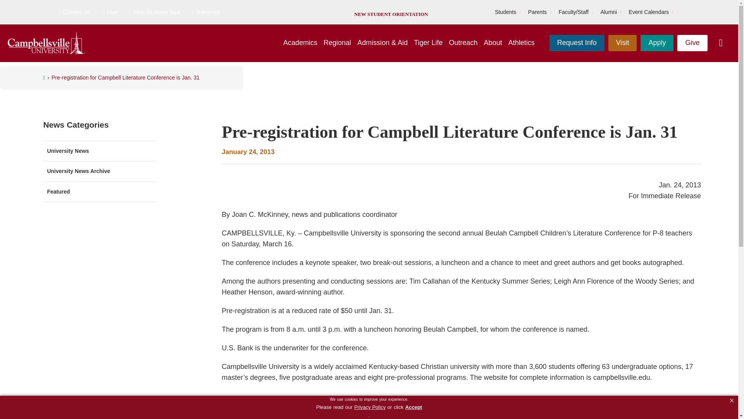 This screenshot has height=419, width=744. Describe the element at coordinates (74, 12) in the screenshot. I see `Contact Us!` at that location.